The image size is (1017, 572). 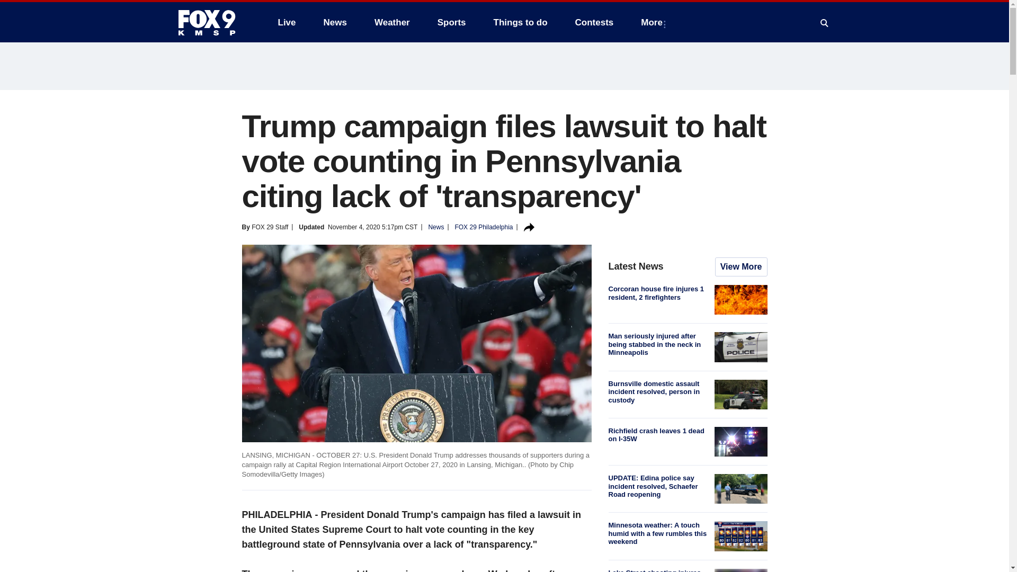 I want to click on Contests, so click(x=594, y=22).